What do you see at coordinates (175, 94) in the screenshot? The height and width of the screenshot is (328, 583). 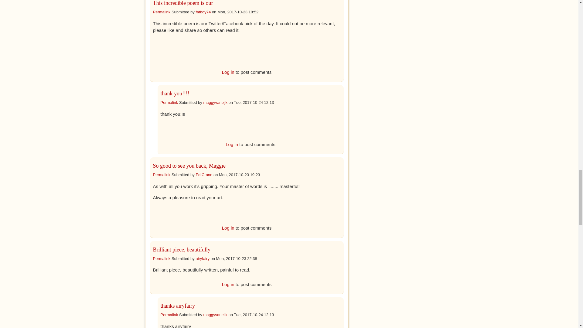 I see `thank you!!!!` at bounding box center [175, 94].